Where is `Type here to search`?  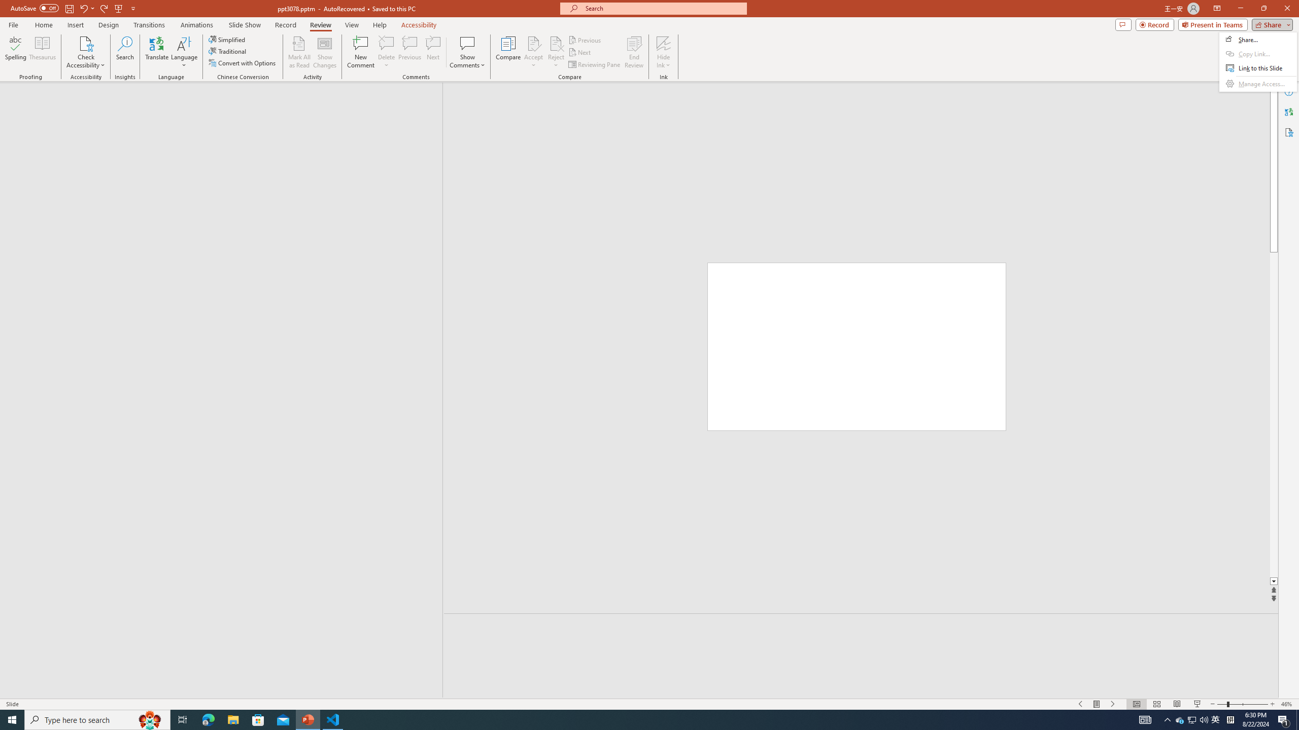
Type here to search is located at coordinates (97, 720).